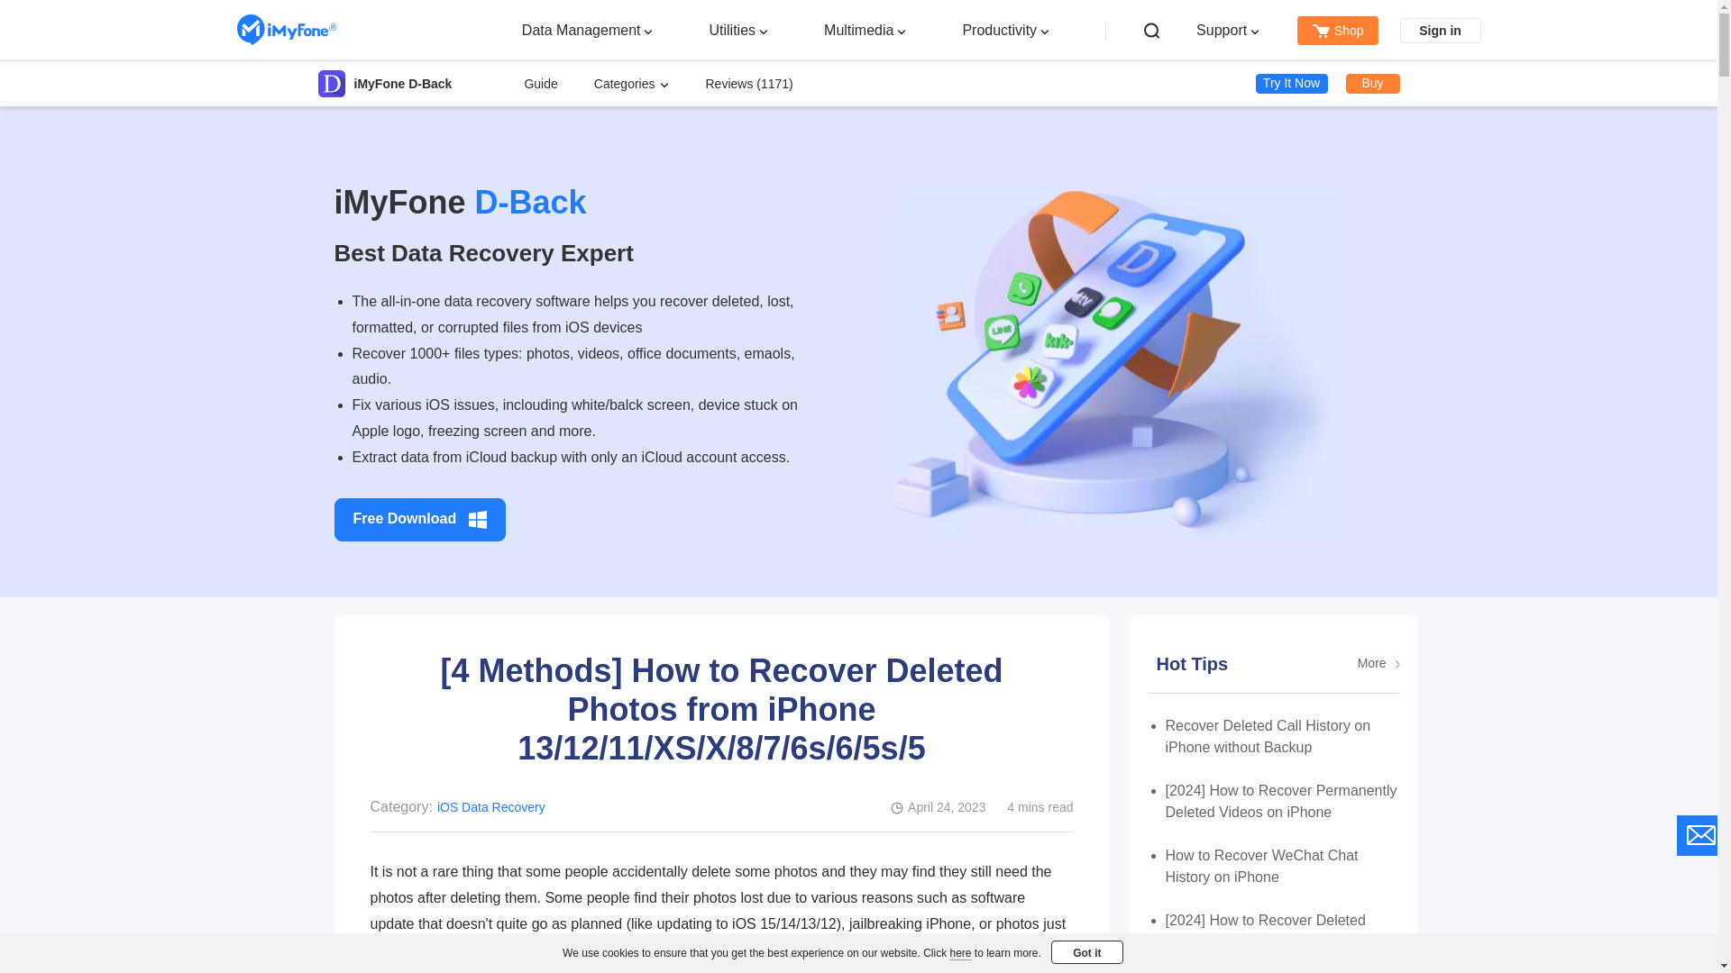 The height and width of the screenshot is (973, 1731). What do you see at coordinates (731, 29) in the screenshot?
I see `Utilities` at bounding box center [731, 29].